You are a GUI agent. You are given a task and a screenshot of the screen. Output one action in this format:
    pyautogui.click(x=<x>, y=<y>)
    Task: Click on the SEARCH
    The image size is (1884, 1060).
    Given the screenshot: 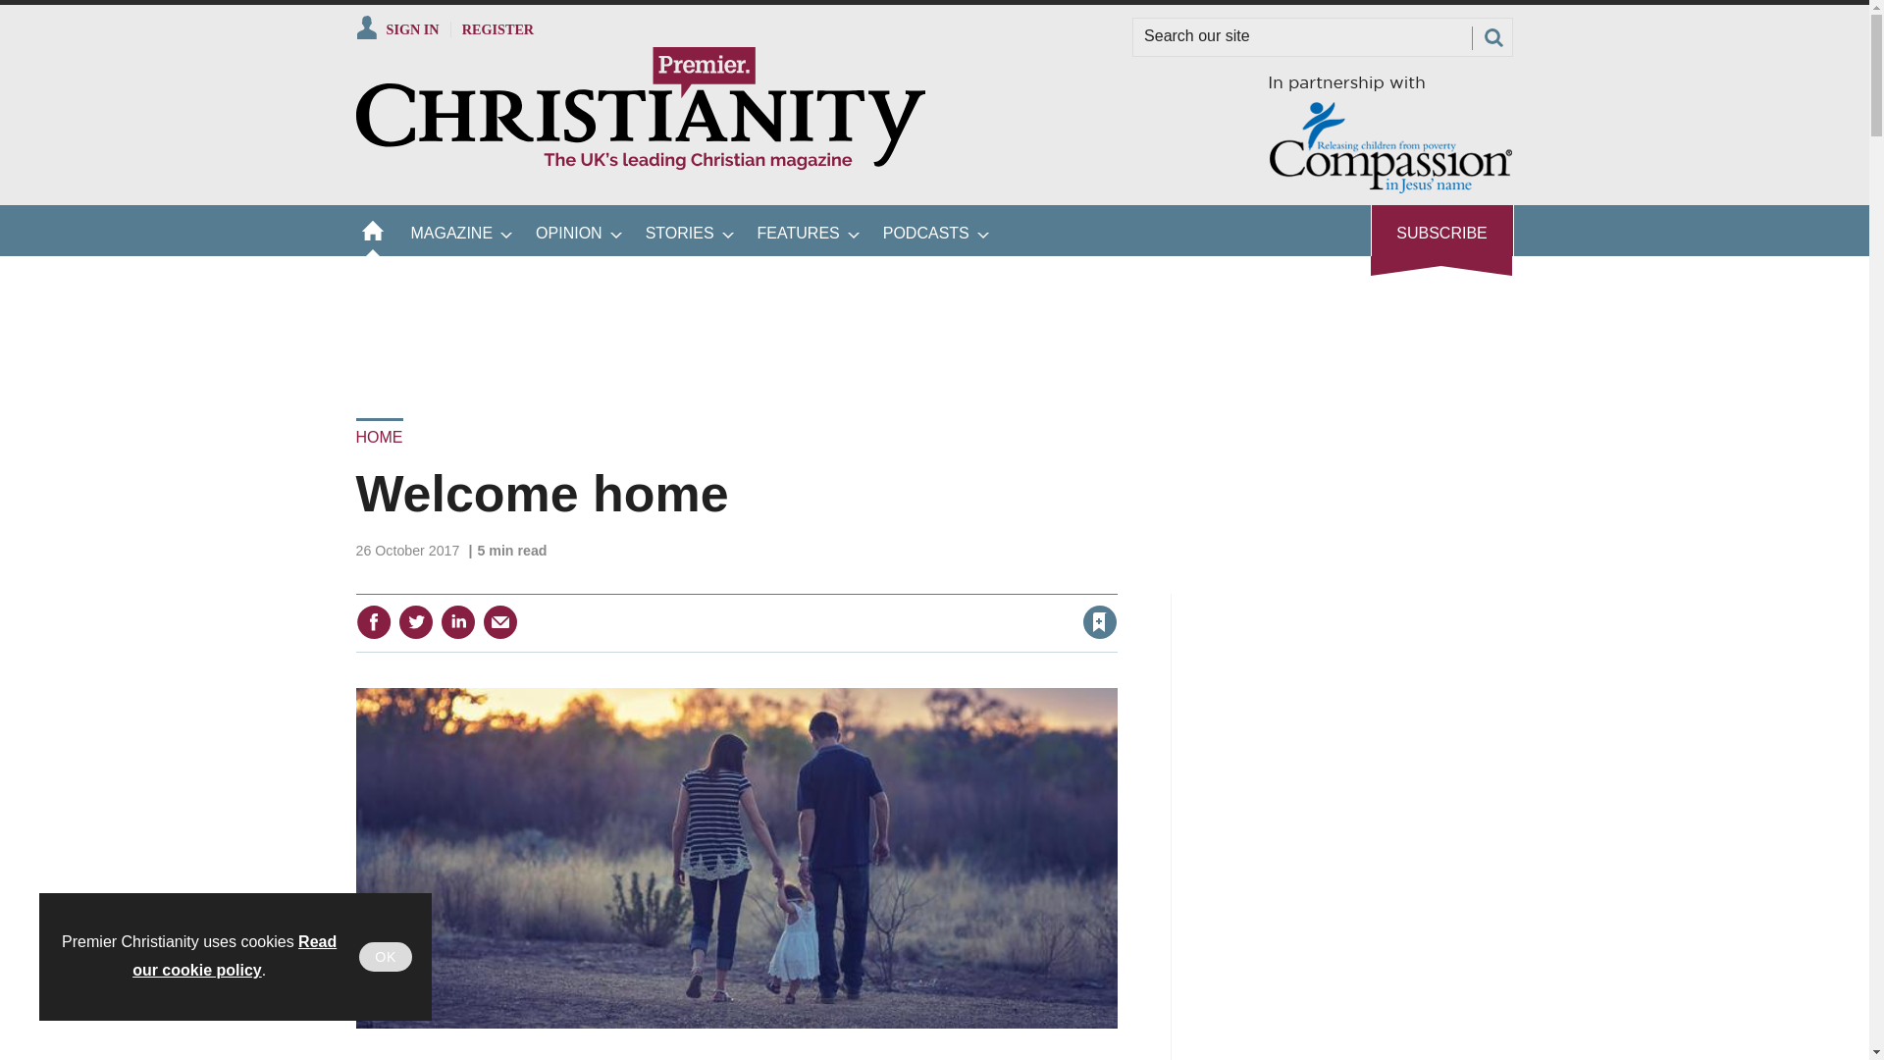 What is the action you would take?
    pyautogui.click(x=1492, y=37)
    